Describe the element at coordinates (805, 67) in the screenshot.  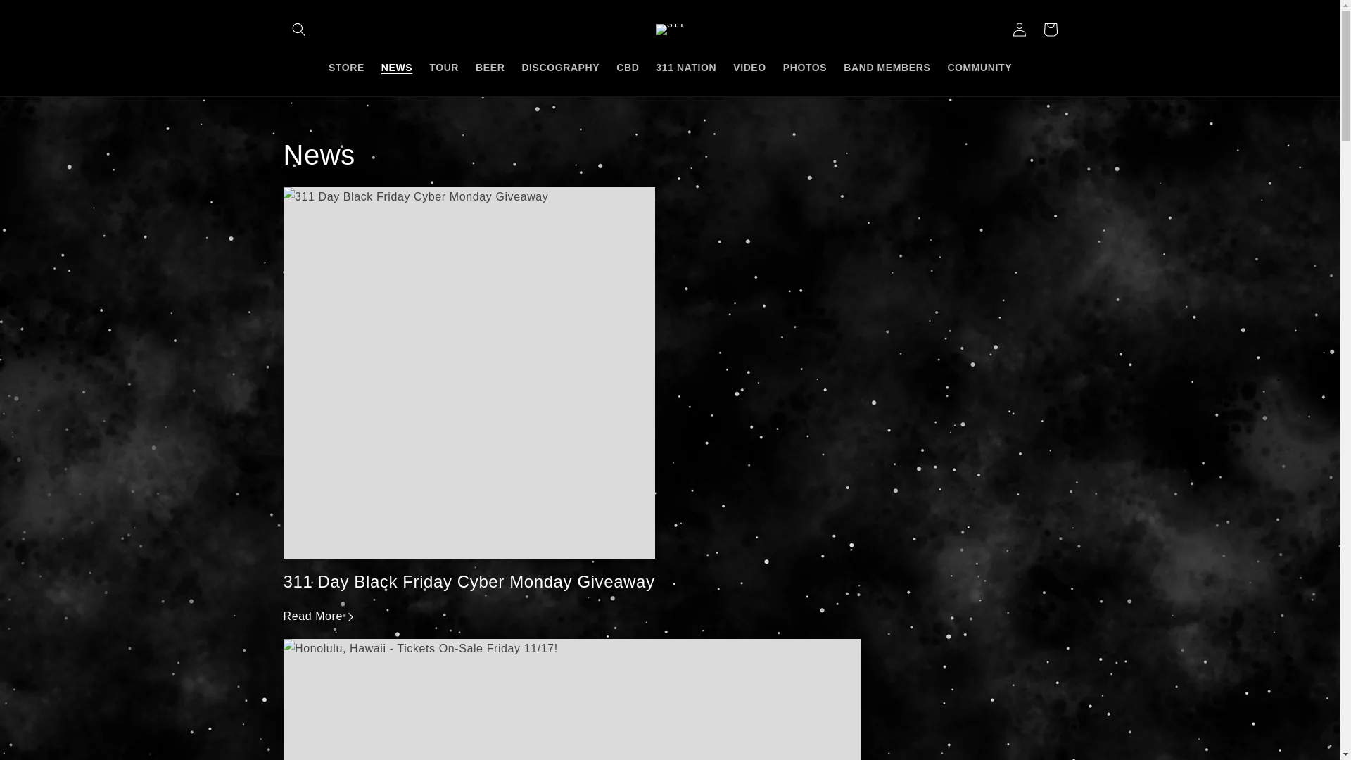
I see `PHOTOS` at that location.